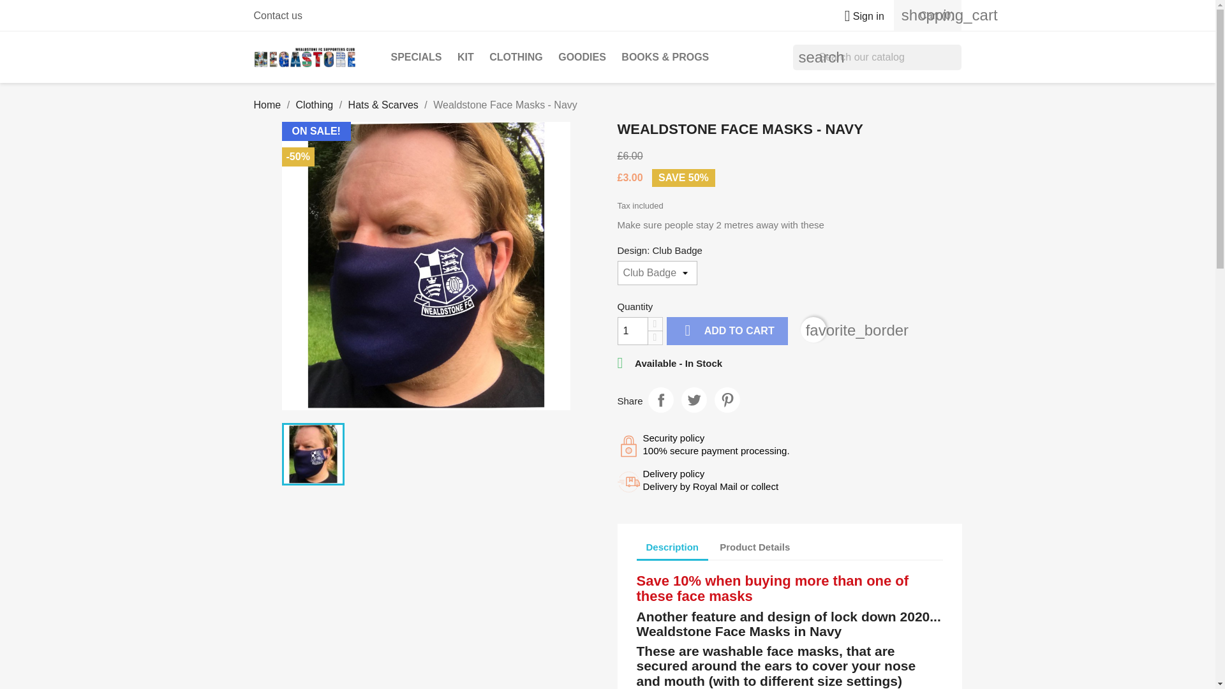 The width and height of the screenshot is (1225, 689). Describe the element at coordinates (727, 399) in the screenshot. I see `Pinterest` at that location.